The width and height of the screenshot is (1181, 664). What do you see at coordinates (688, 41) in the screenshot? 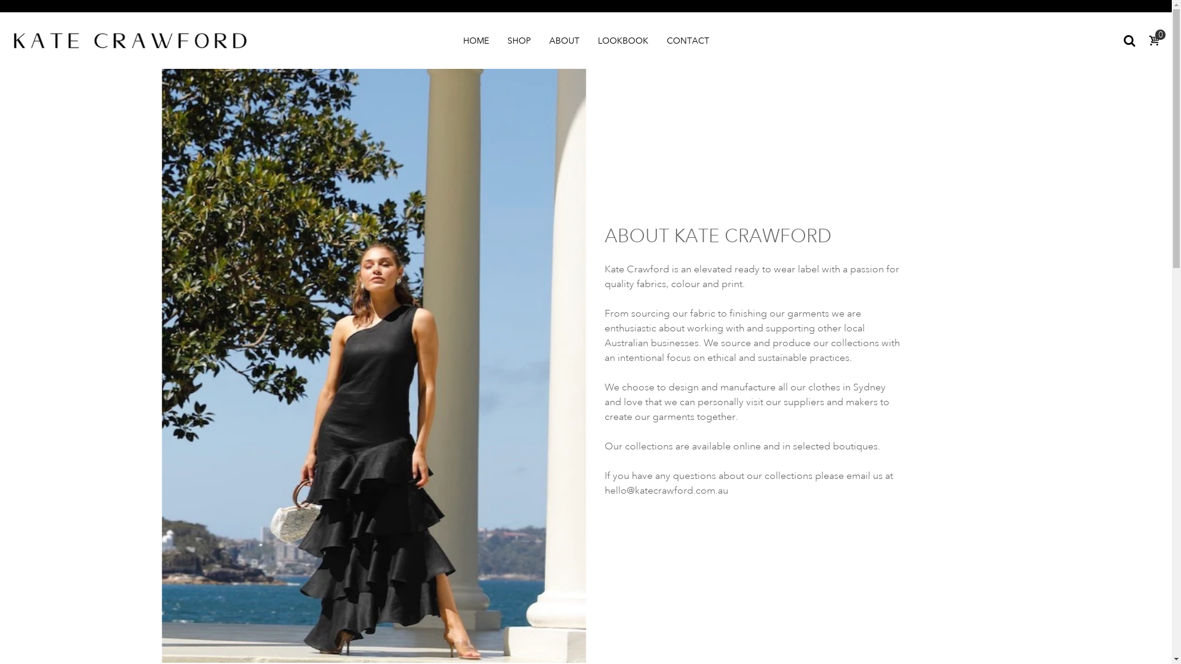
I see `CONTACT` at bounding box center [688, 41].